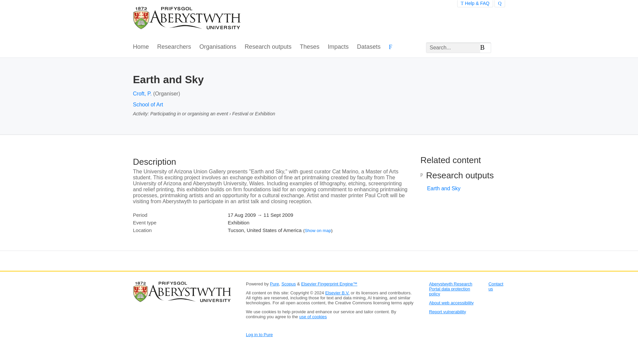 Image resolution: width=638 pixels, height=358 pixels. Describe the element at coordinates (259, 335) in the screenshot. I see `Log in to Pure` at that location.